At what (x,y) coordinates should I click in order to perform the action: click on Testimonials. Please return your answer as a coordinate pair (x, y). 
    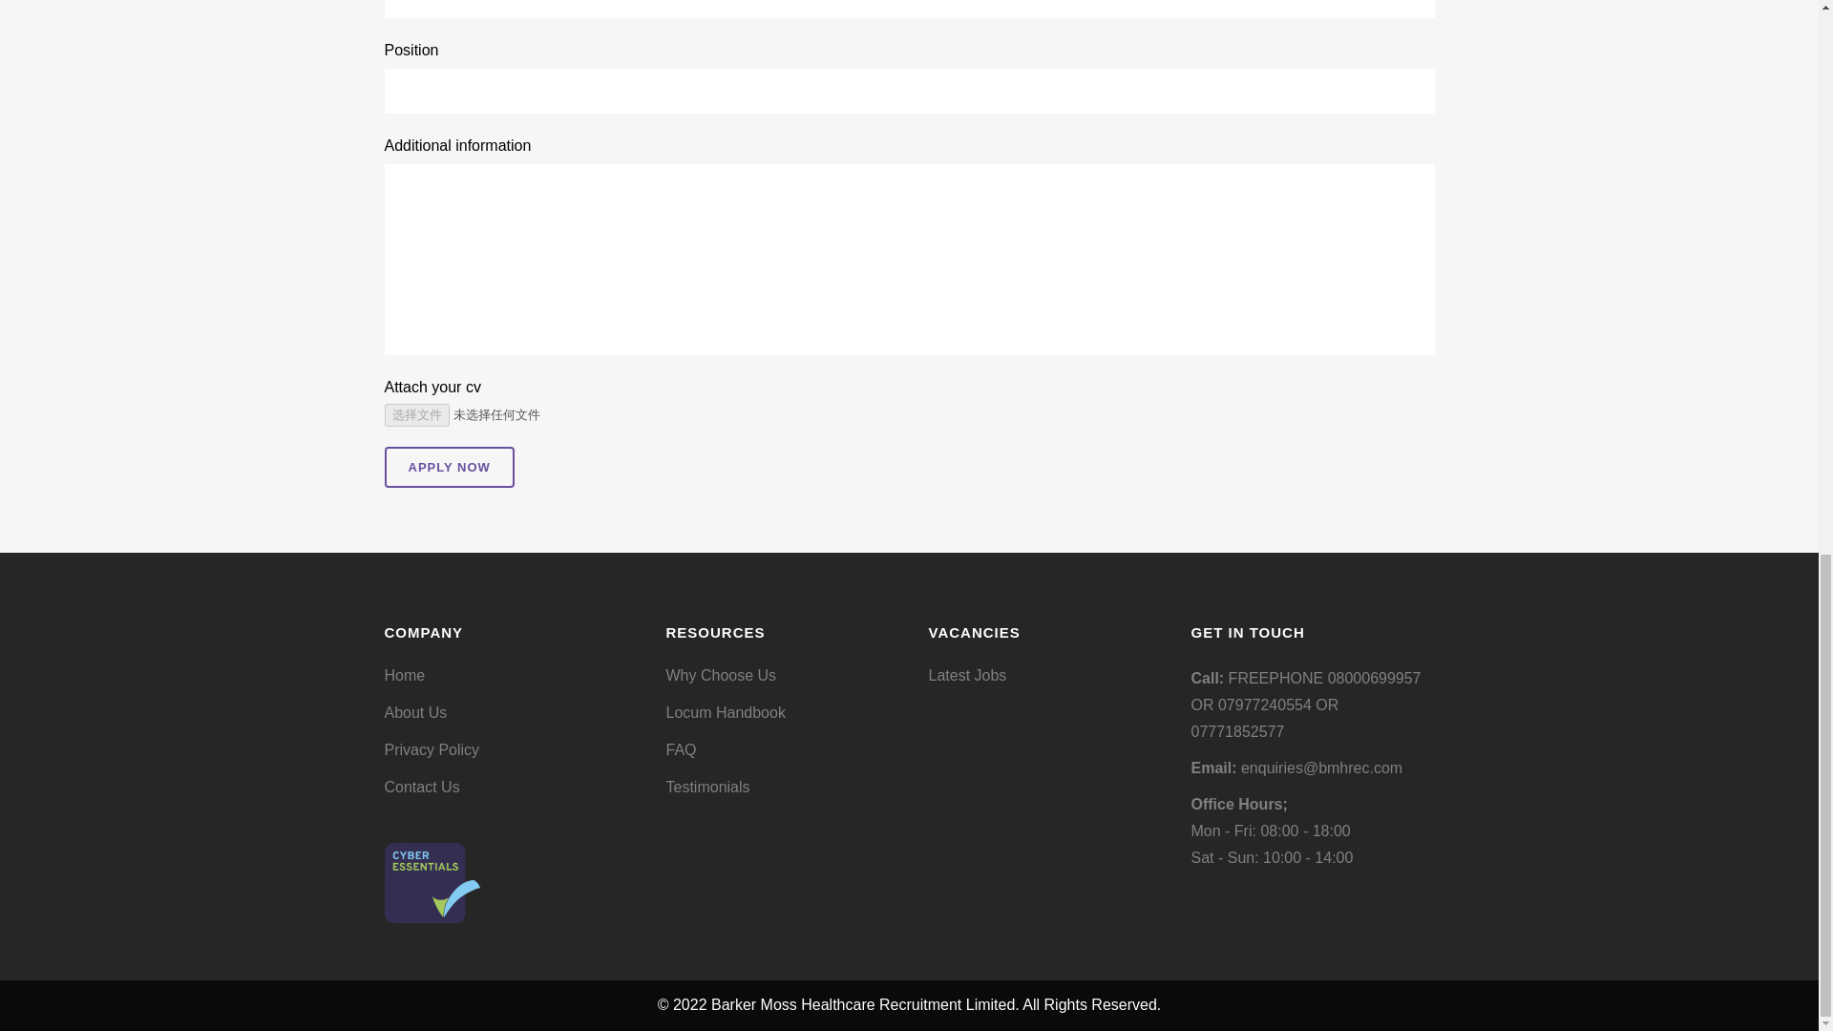
    Looking at the image, I should click on (783, 787).